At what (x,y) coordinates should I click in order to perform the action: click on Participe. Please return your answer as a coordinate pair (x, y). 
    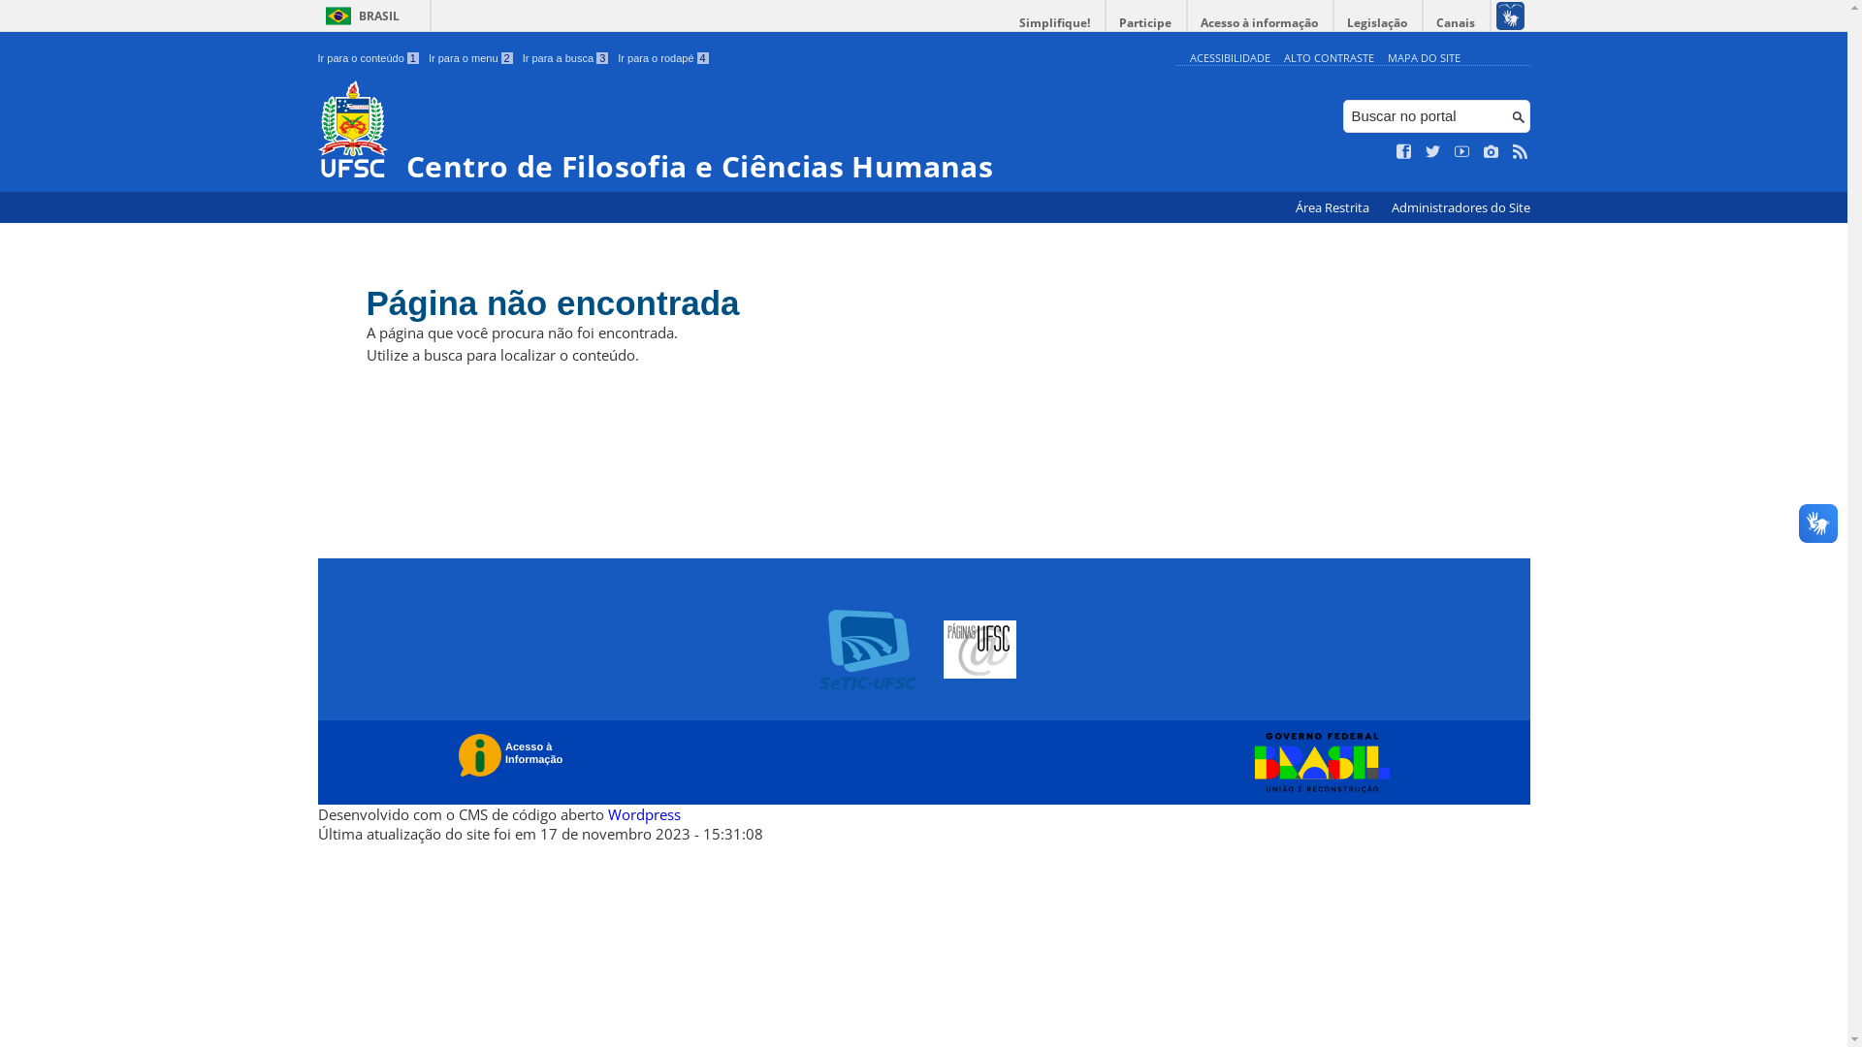
    Looking at the image, I should click on (1145, 23).